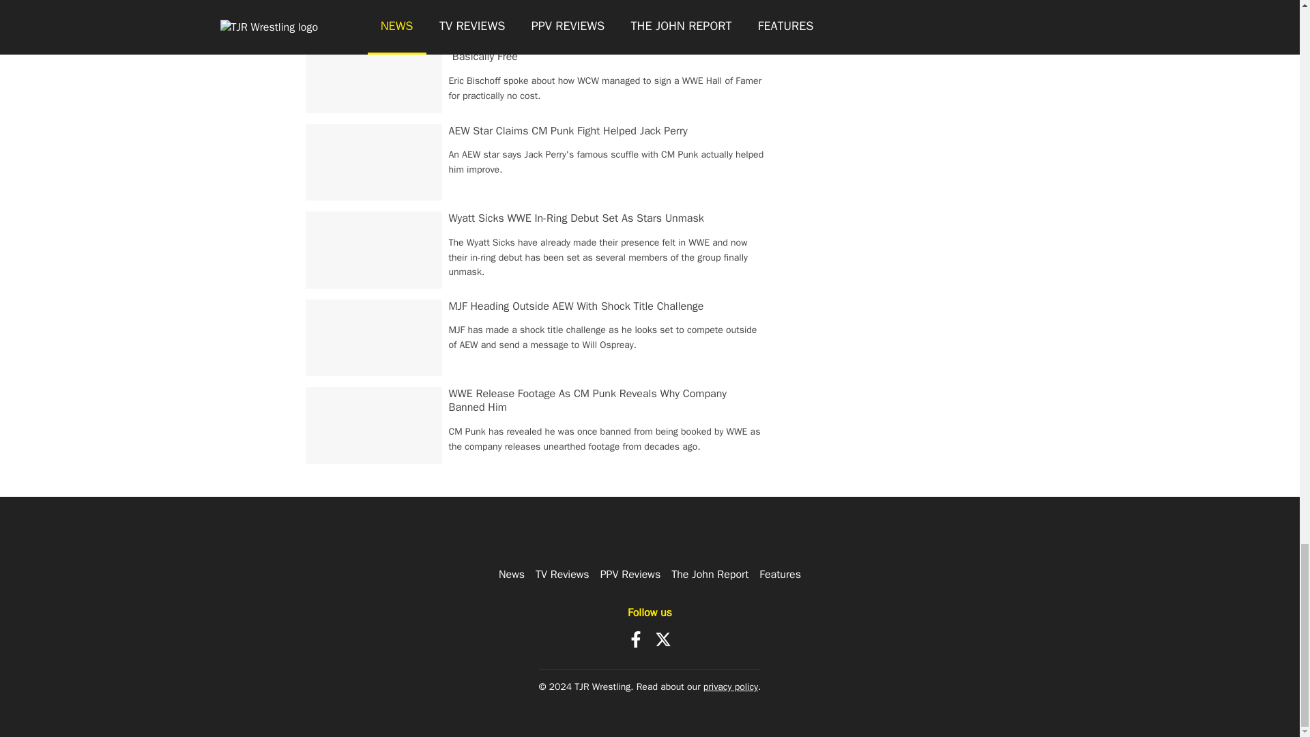 The width and height of the screenshot is (1310, 737). I want to click on AEW Star Claims CM Punk Fight Helped Jack Perry, so click(568, 131).